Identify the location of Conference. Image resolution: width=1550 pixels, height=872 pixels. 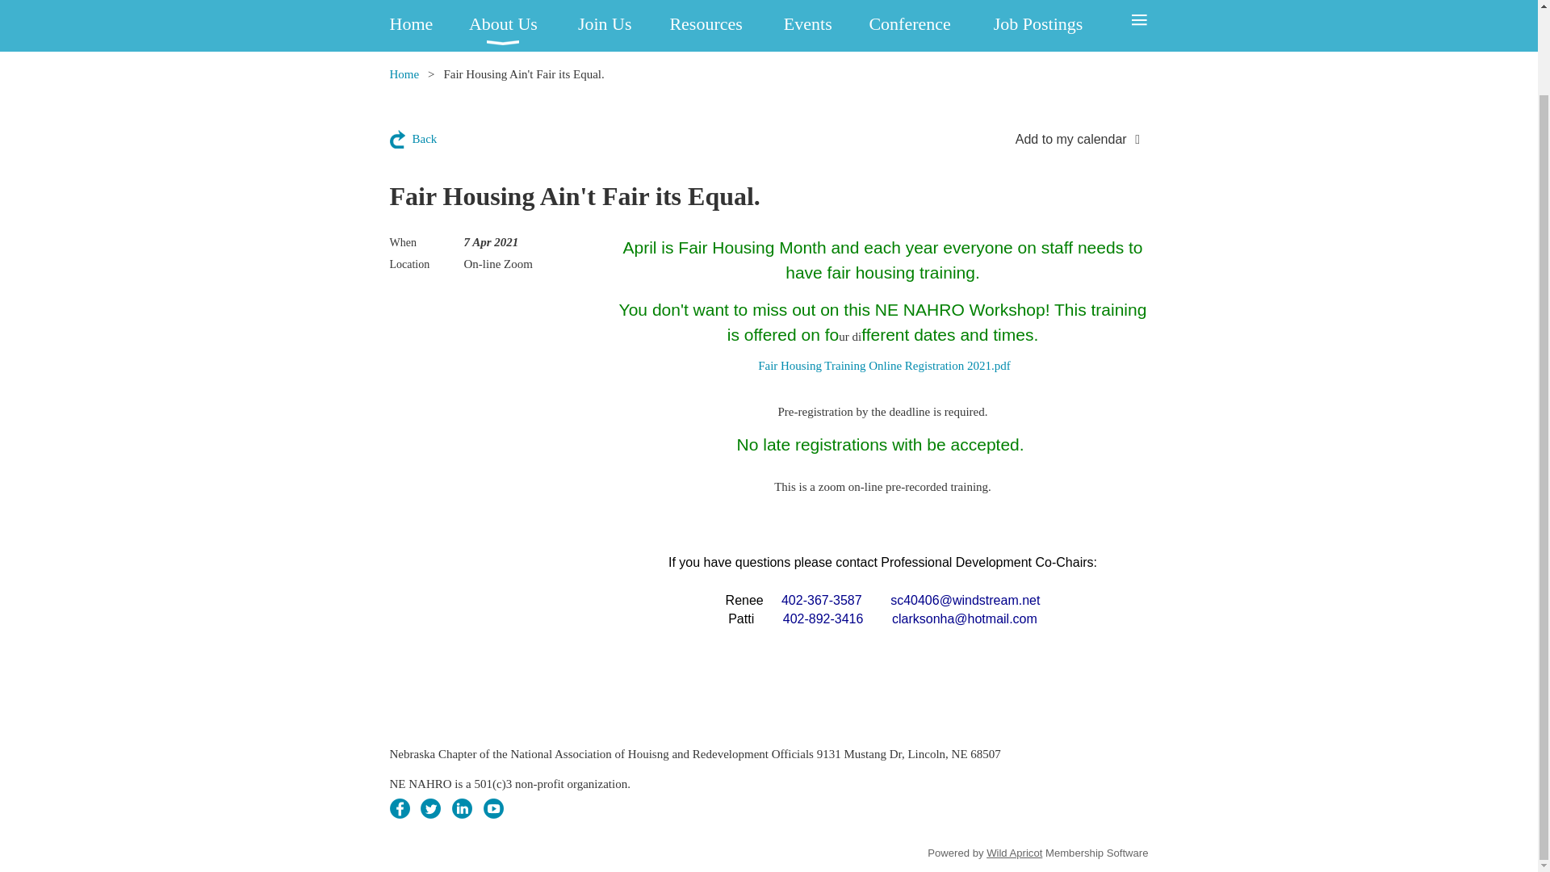
(930, 26).